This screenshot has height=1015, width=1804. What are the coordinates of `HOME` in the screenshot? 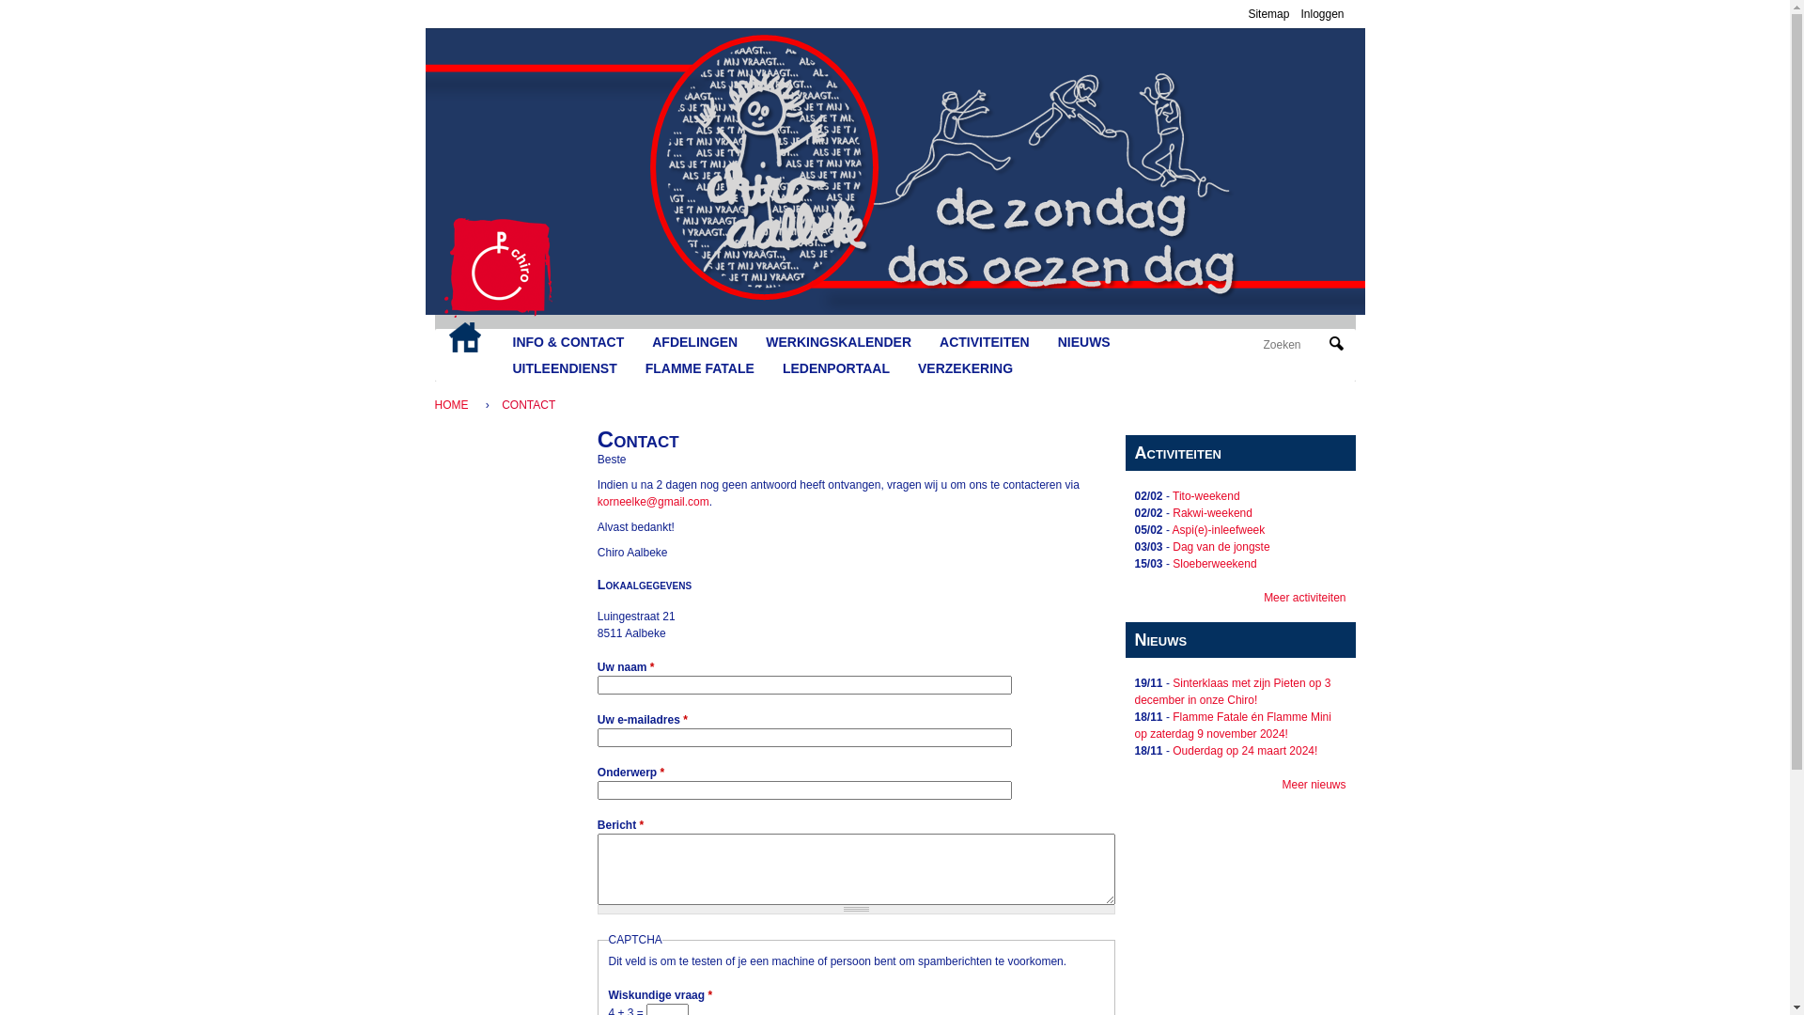 It's located at (464, 337).